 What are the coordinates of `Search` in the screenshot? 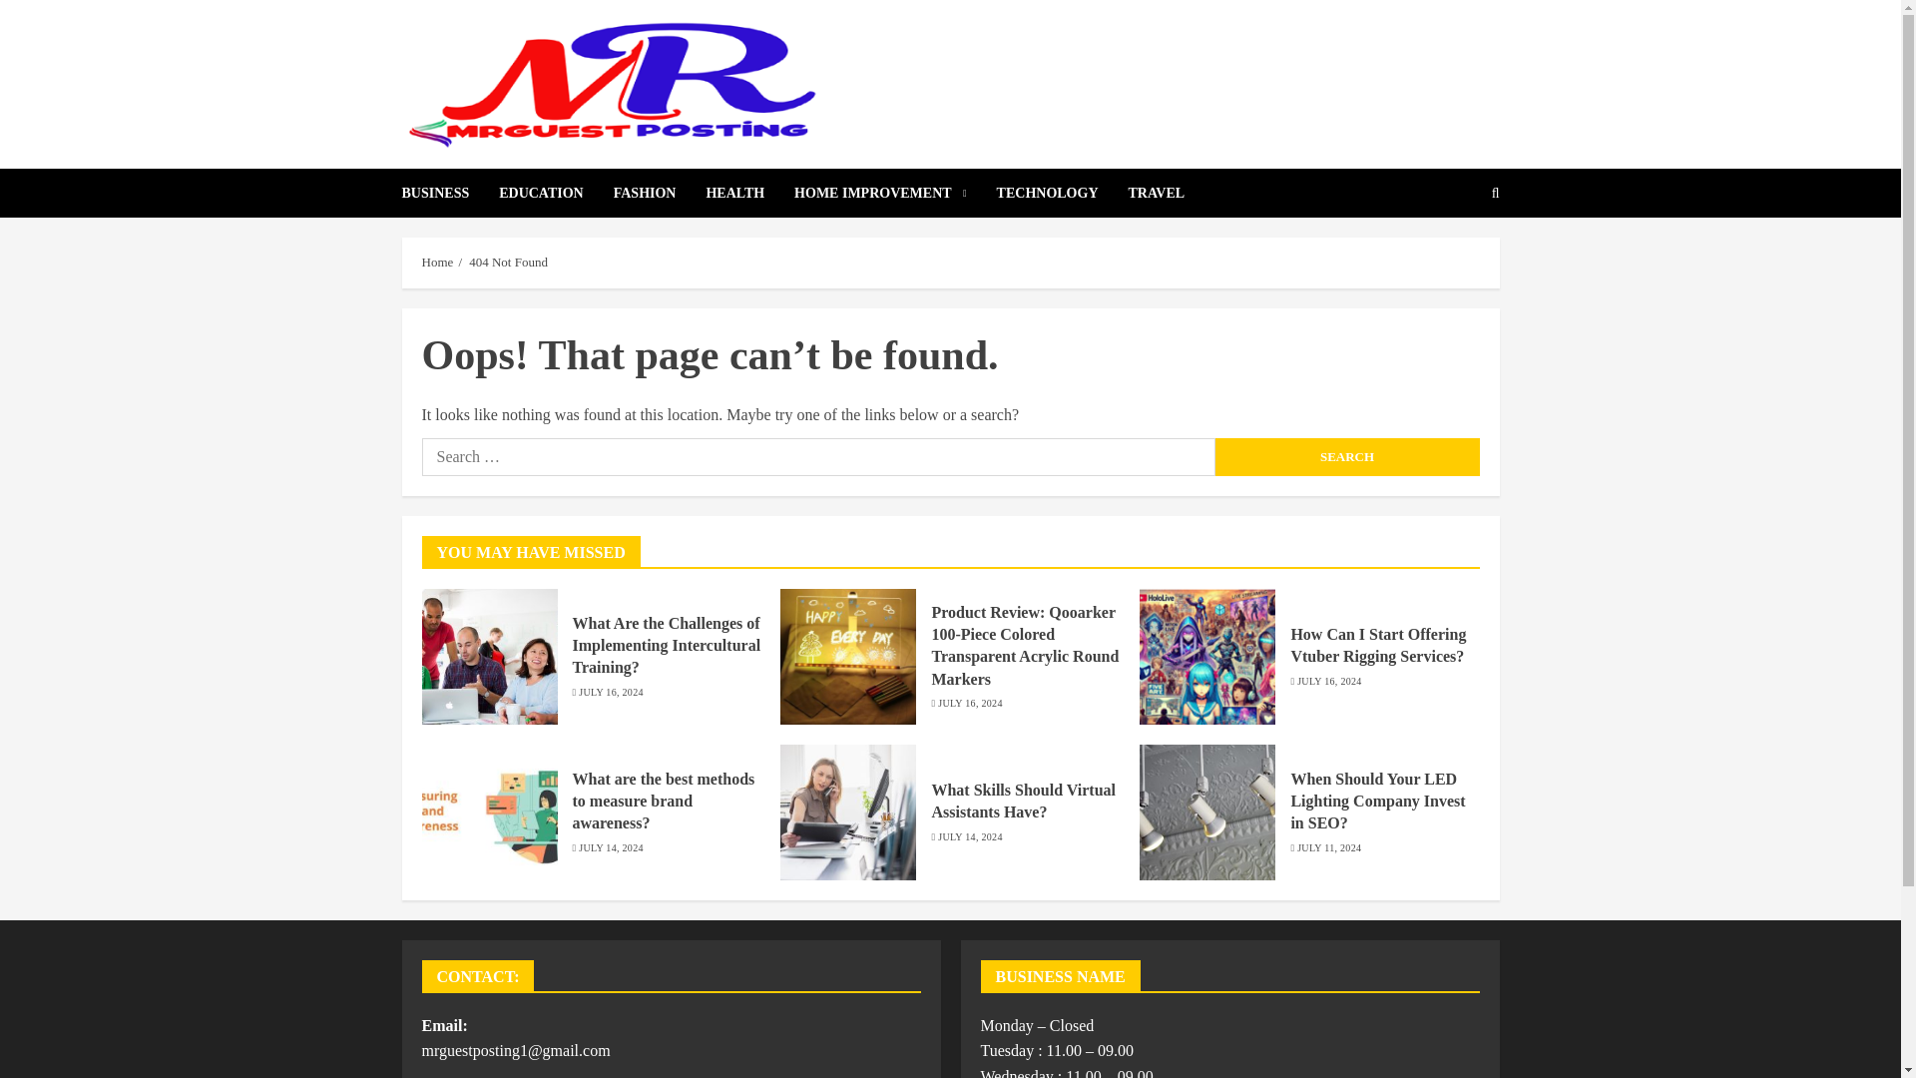 It's located at (1447, 254).